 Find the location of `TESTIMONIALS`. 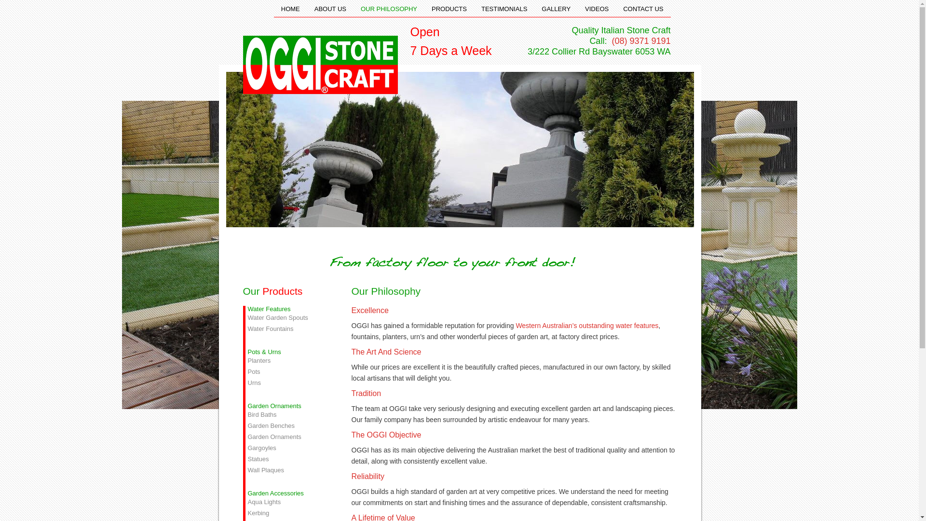

TESTIMONIALS is located at coordinates (504, 9).